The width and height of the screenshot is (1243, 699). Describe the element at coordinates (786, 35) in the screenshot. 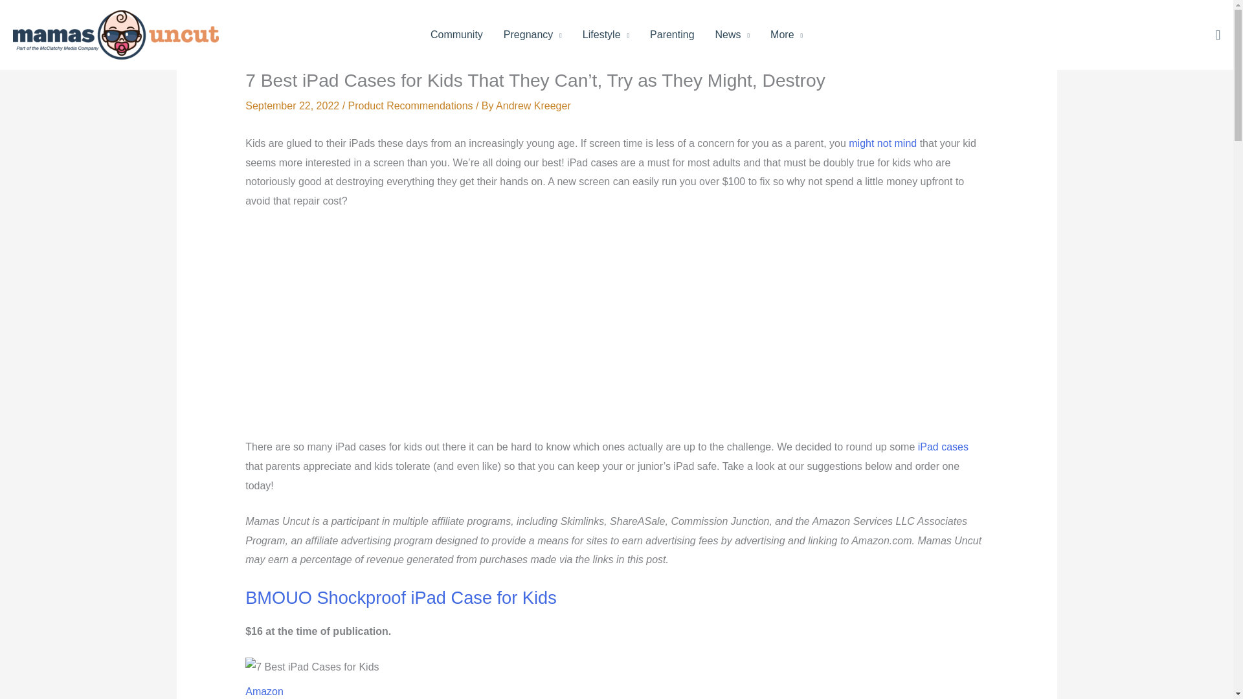

I see `More` at that location.